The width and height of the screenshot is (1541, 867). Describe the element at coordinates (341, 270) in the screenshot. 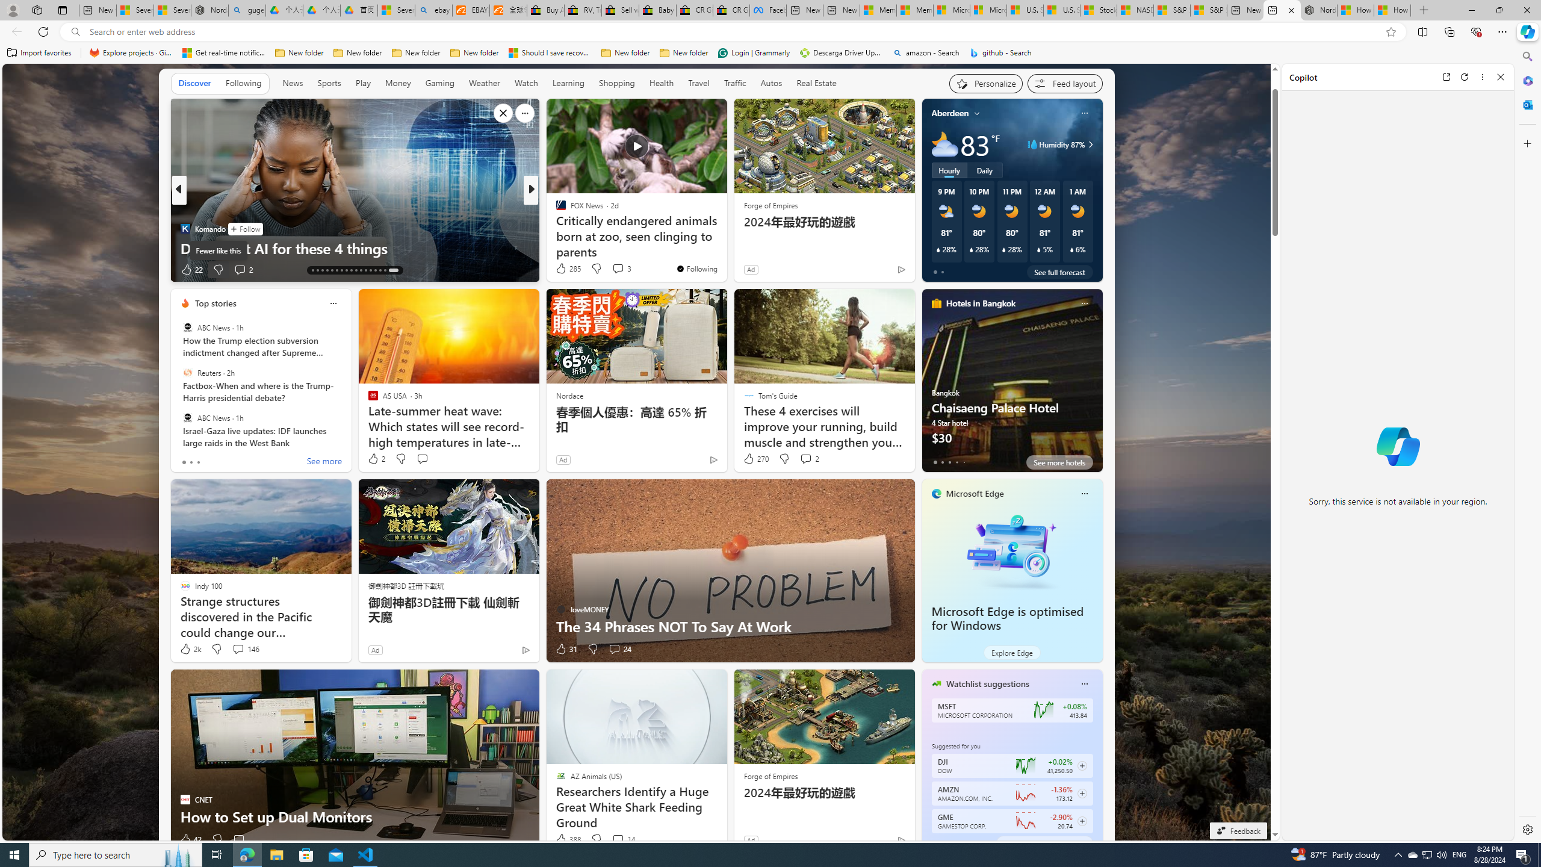

I see `AutomationID: tab-19` at that location.